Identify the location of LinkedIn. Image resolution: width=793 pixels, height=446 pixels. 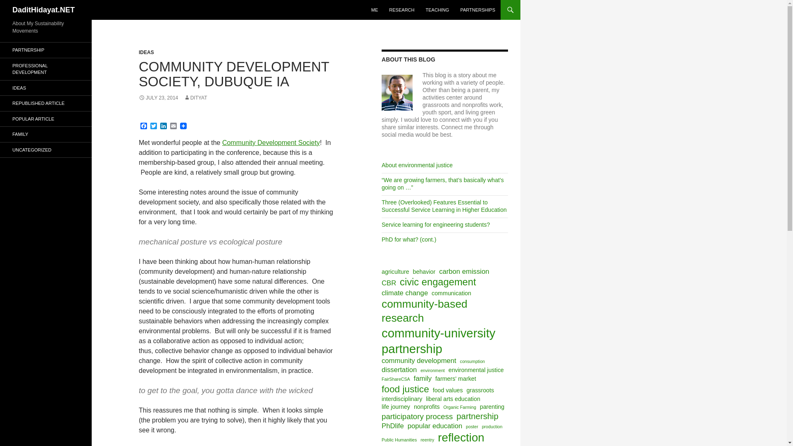
(164, 126).